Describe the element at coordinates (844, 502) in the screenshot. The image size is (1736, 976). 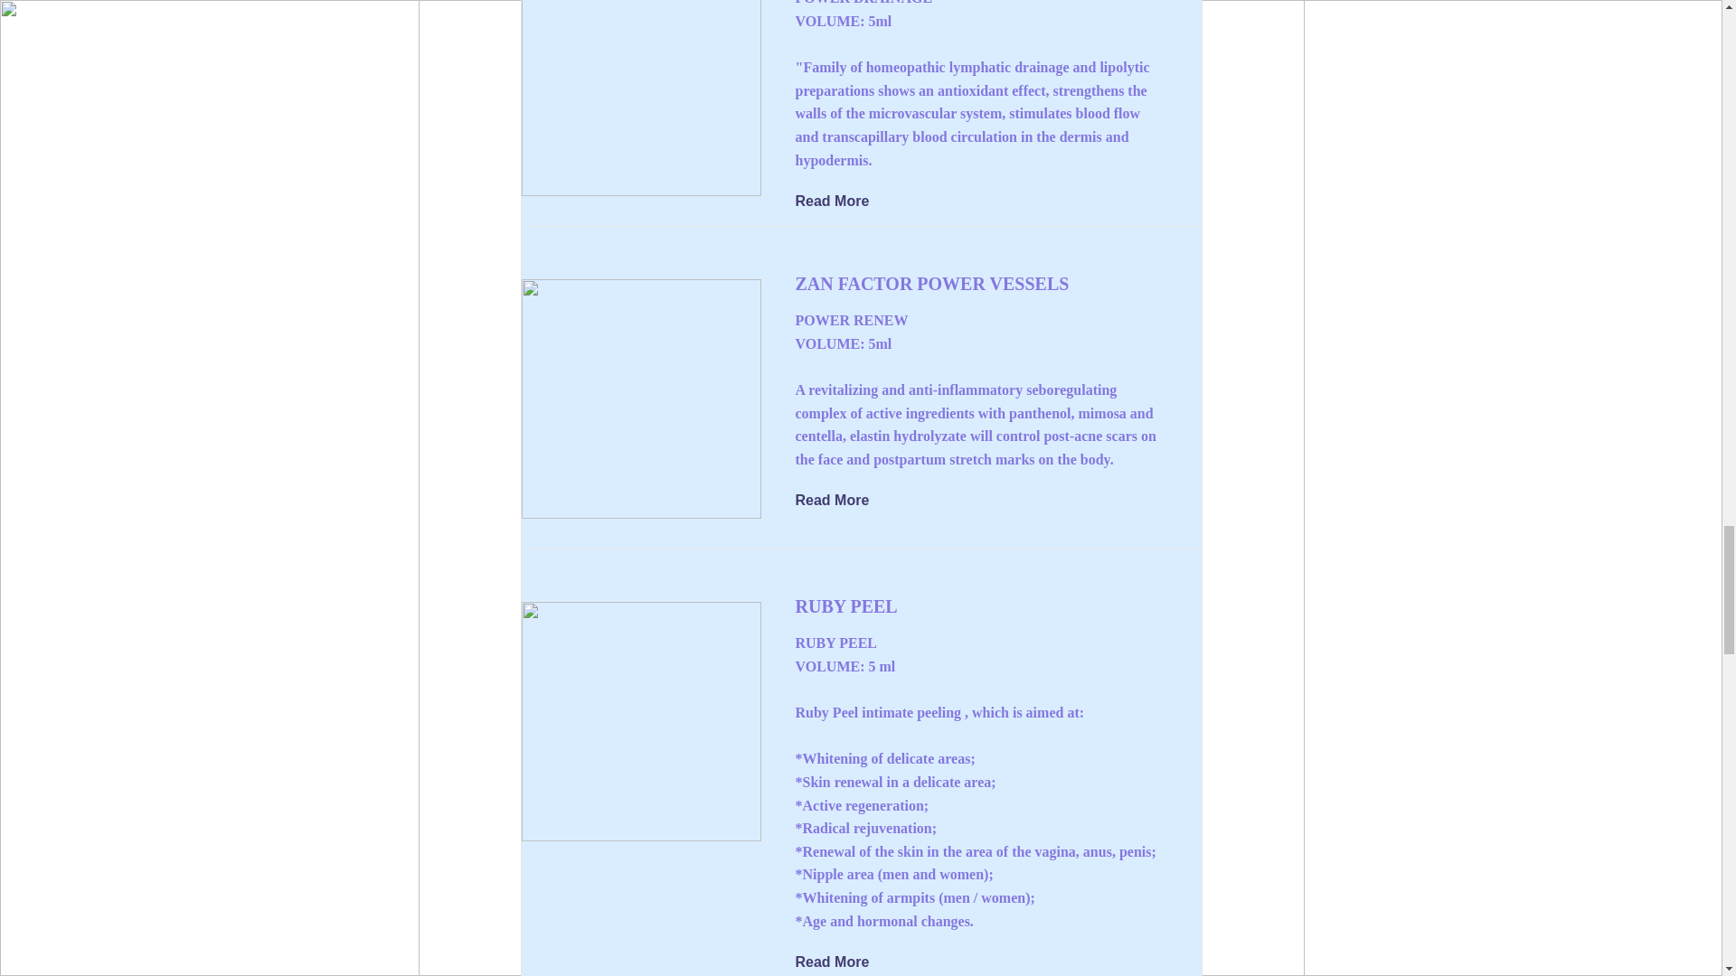
I see `Read More` at that location.